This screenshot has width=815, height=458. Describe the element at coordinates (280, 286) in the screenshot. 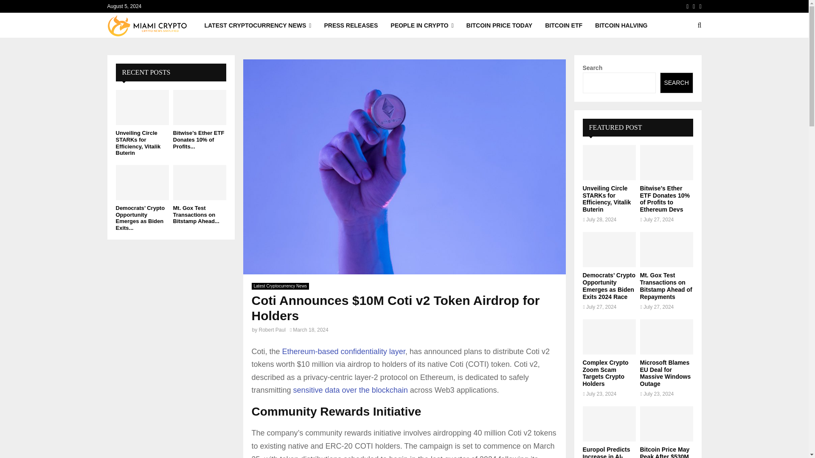

I see `Latest Cryptocurrency News` at that location.